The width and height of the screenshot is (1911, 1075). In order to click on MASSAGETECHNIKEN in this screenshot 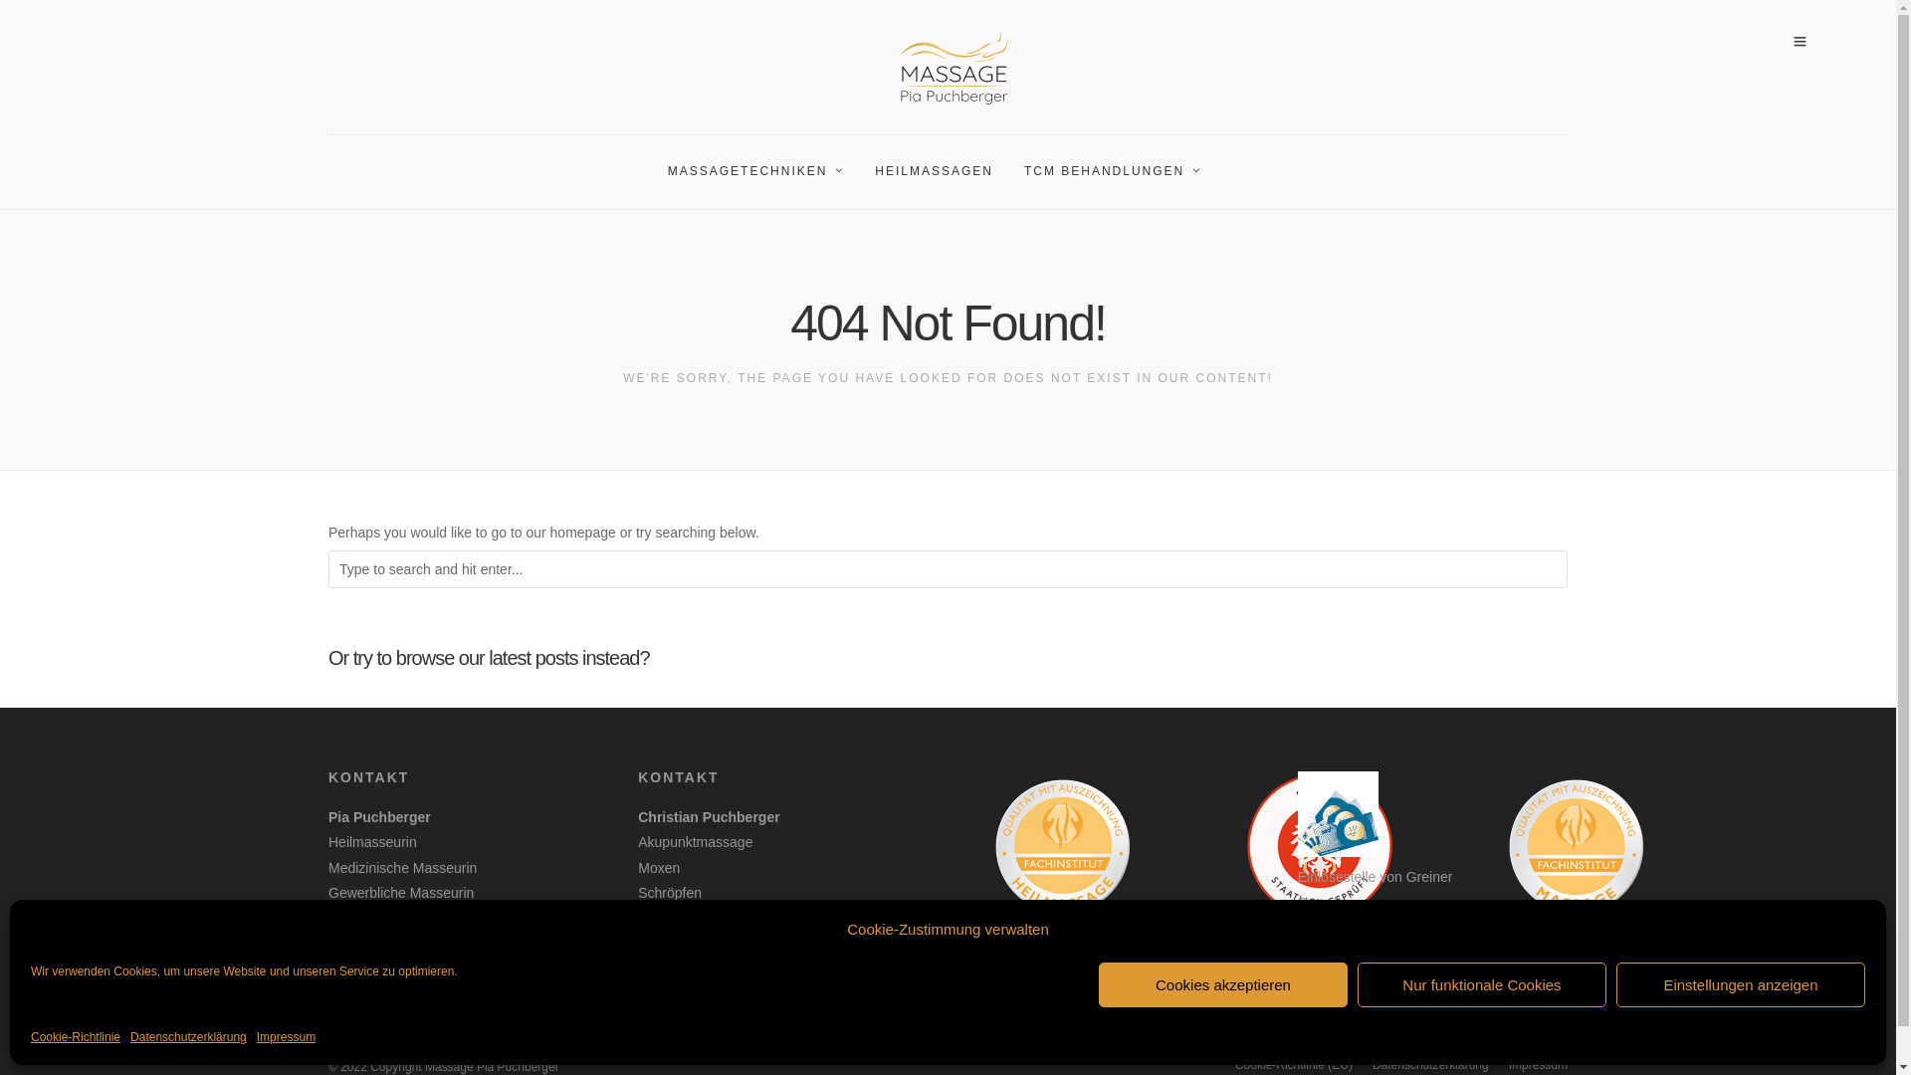, I will do `click(764, 172)`.